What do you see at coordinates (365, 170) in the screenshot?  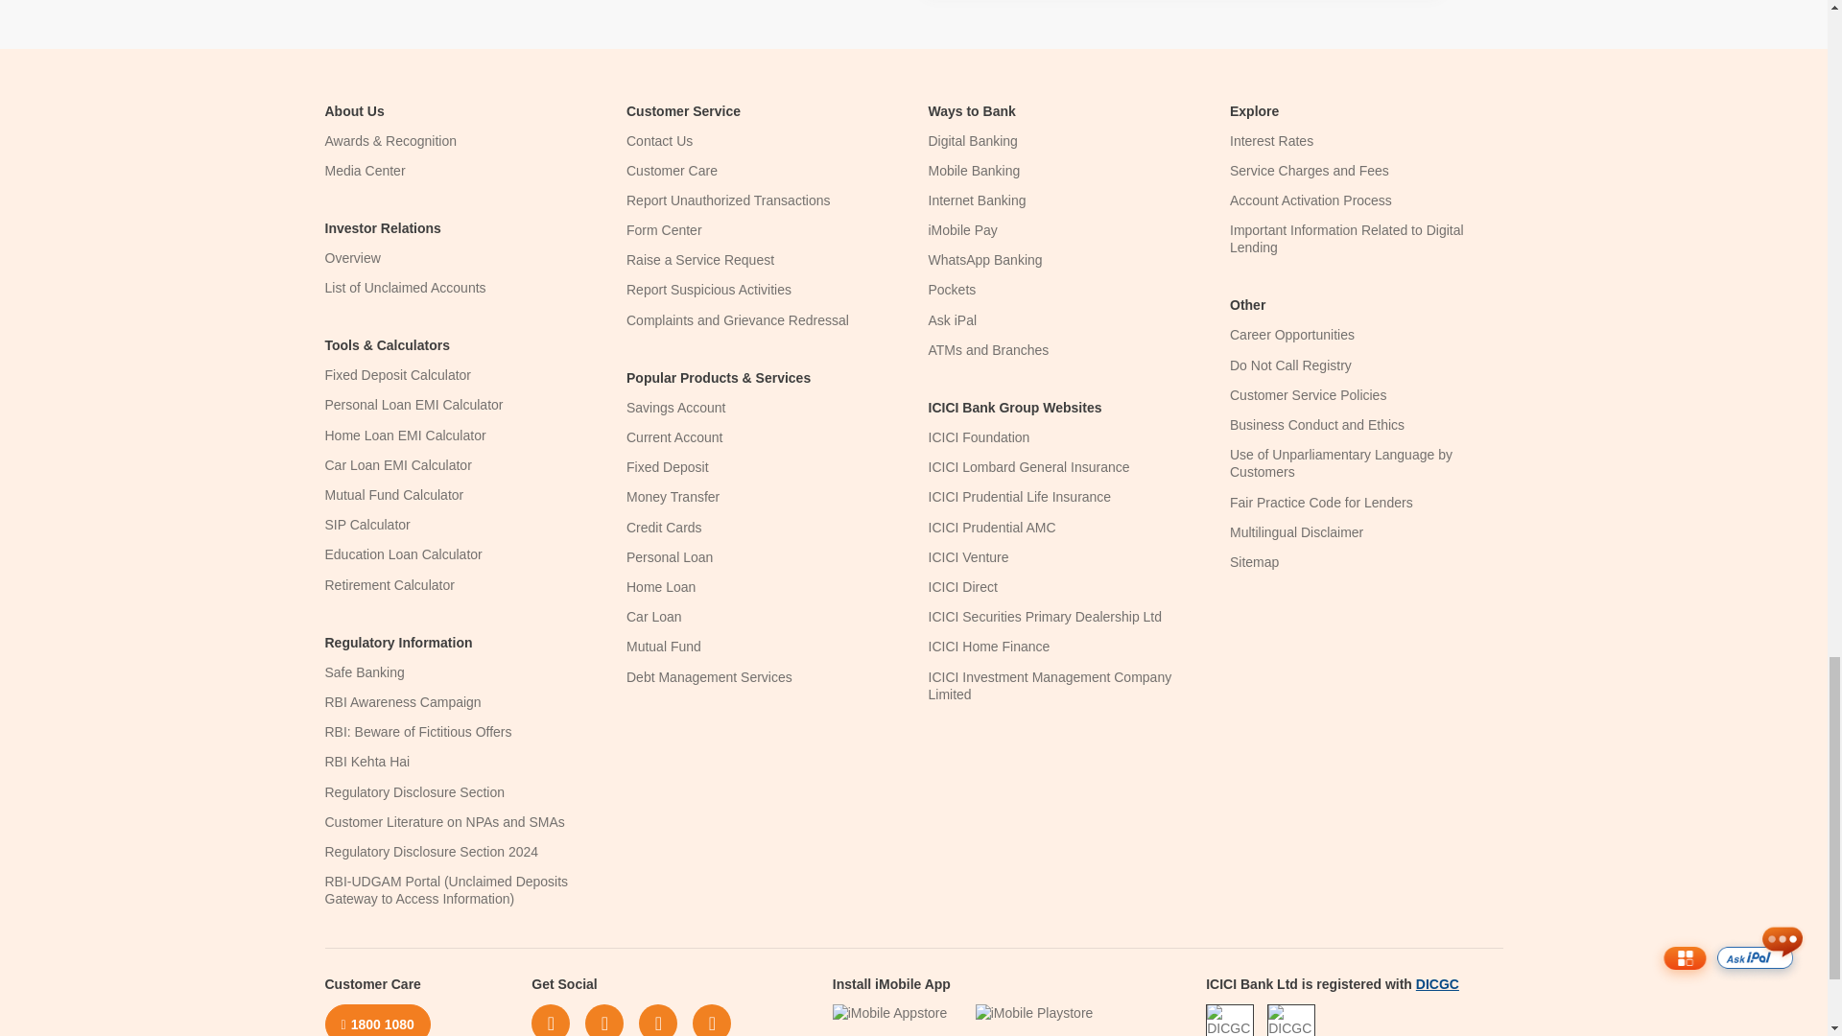 I see `Media Center` at bounding box center [365, 170].